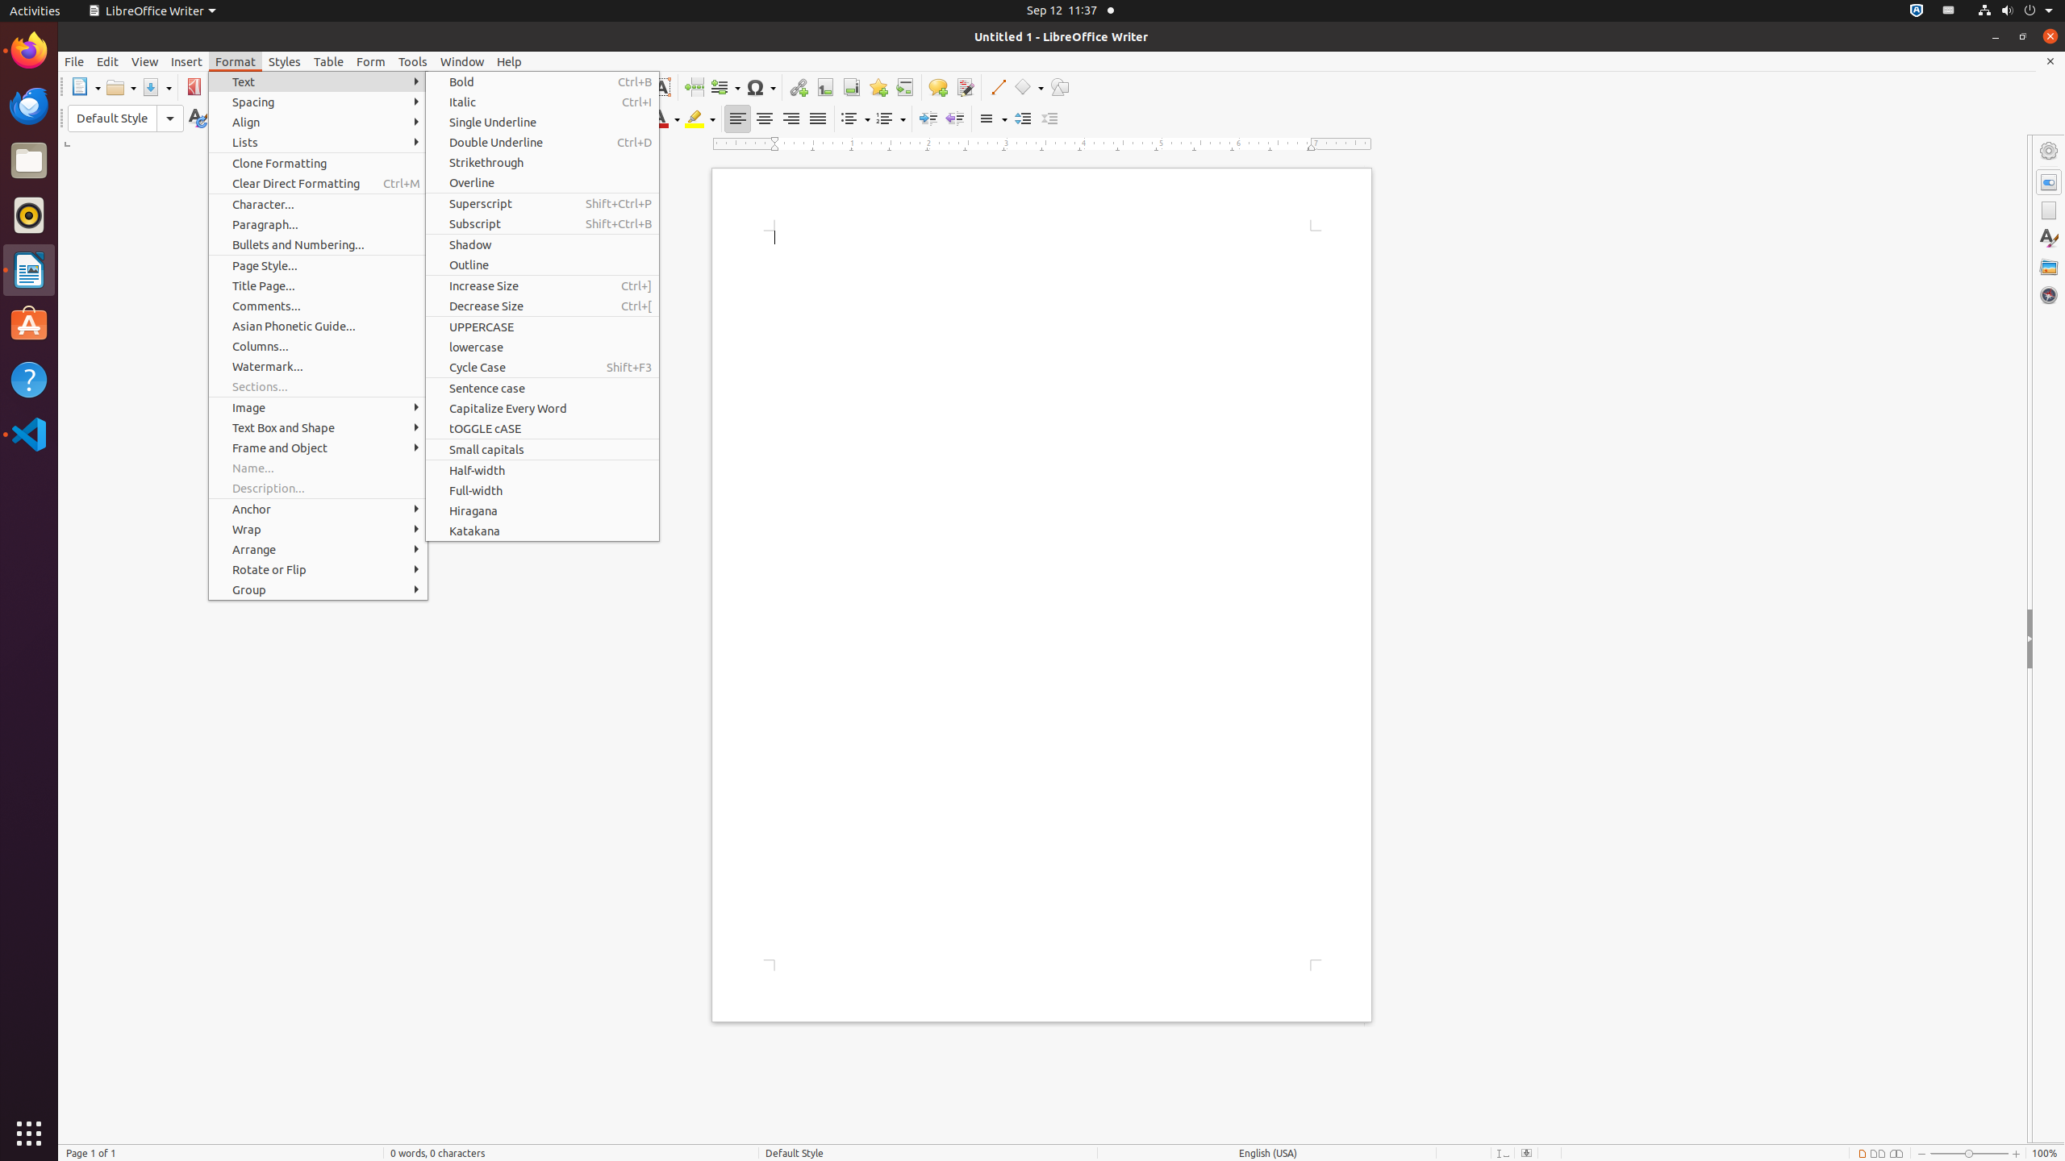  Describe the element at coordinates (318, 266) in the screenshot. I see `Page Style...` at that location.